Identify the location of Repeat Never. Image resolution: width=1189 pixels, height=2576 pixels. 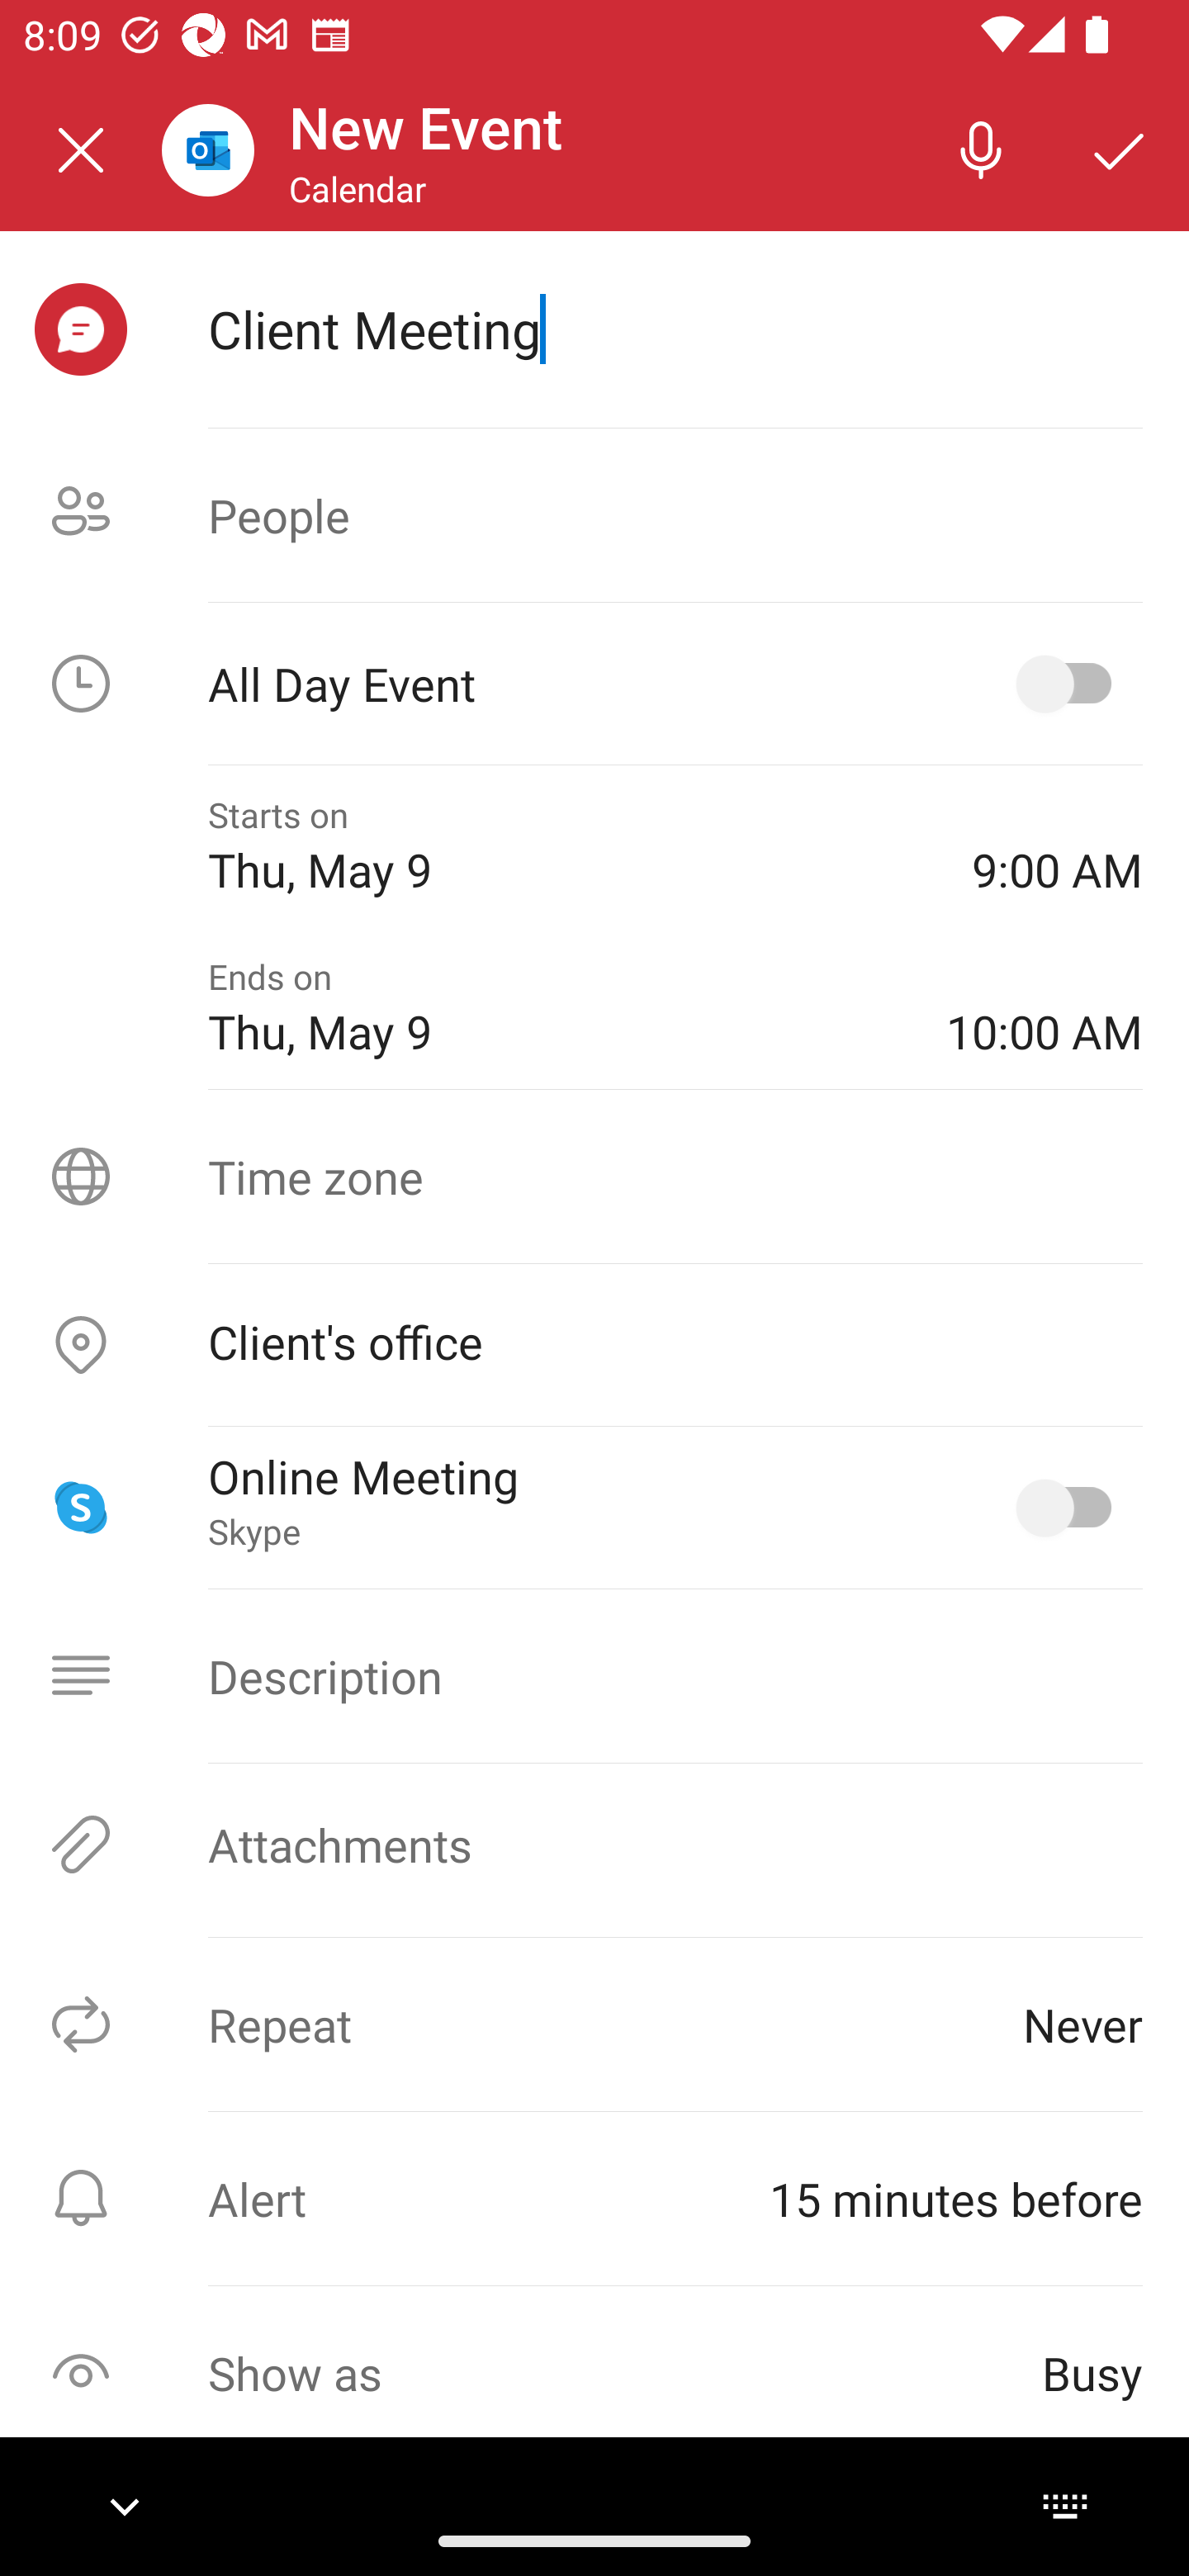
(594, 2024).